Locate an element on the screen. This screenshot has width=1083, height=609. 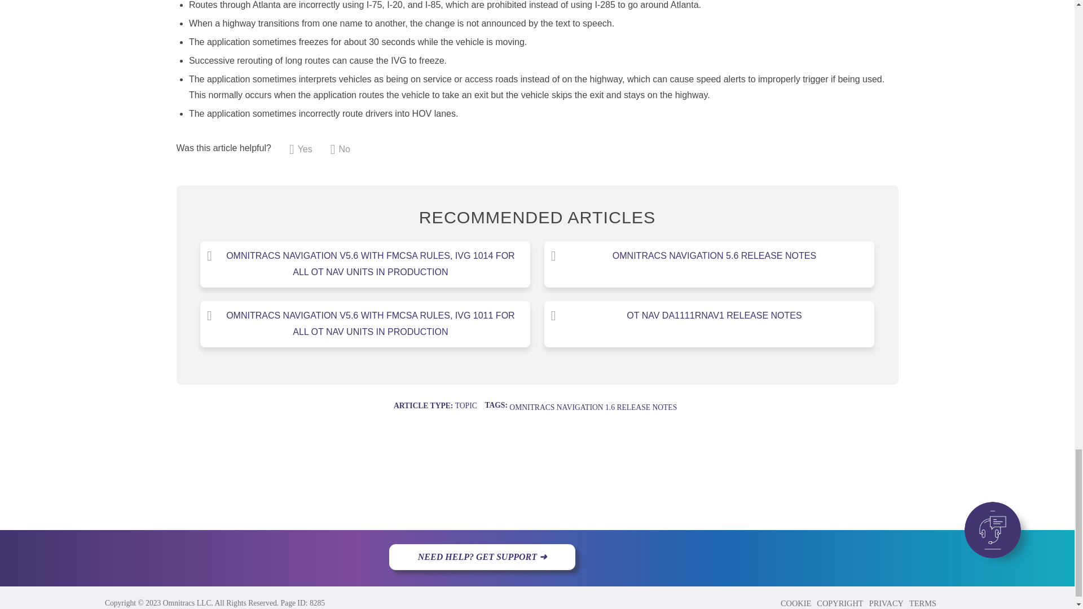
OT NAV DA1111RNAV1 RELEASE NOTES is located at coordinates (709, 316).